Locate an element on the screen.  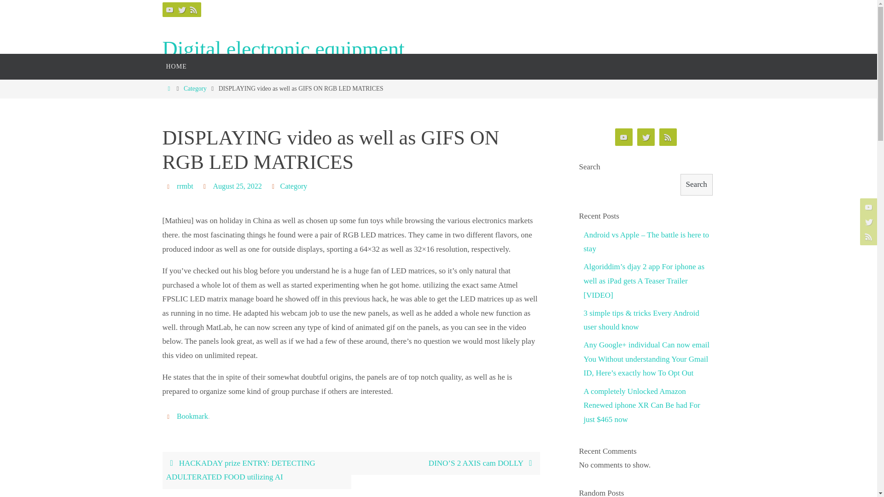
Date is located at coordinates (206, 186).